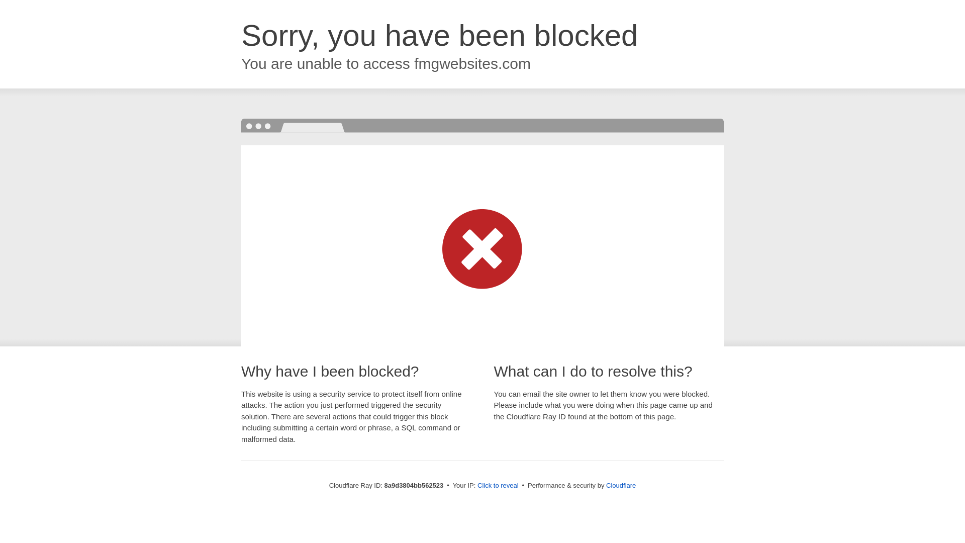 This screenshot has height=543, width=965. Describe the element at coordinates (498, 486) in the screenshot. I see `Click to reveal` at that location.